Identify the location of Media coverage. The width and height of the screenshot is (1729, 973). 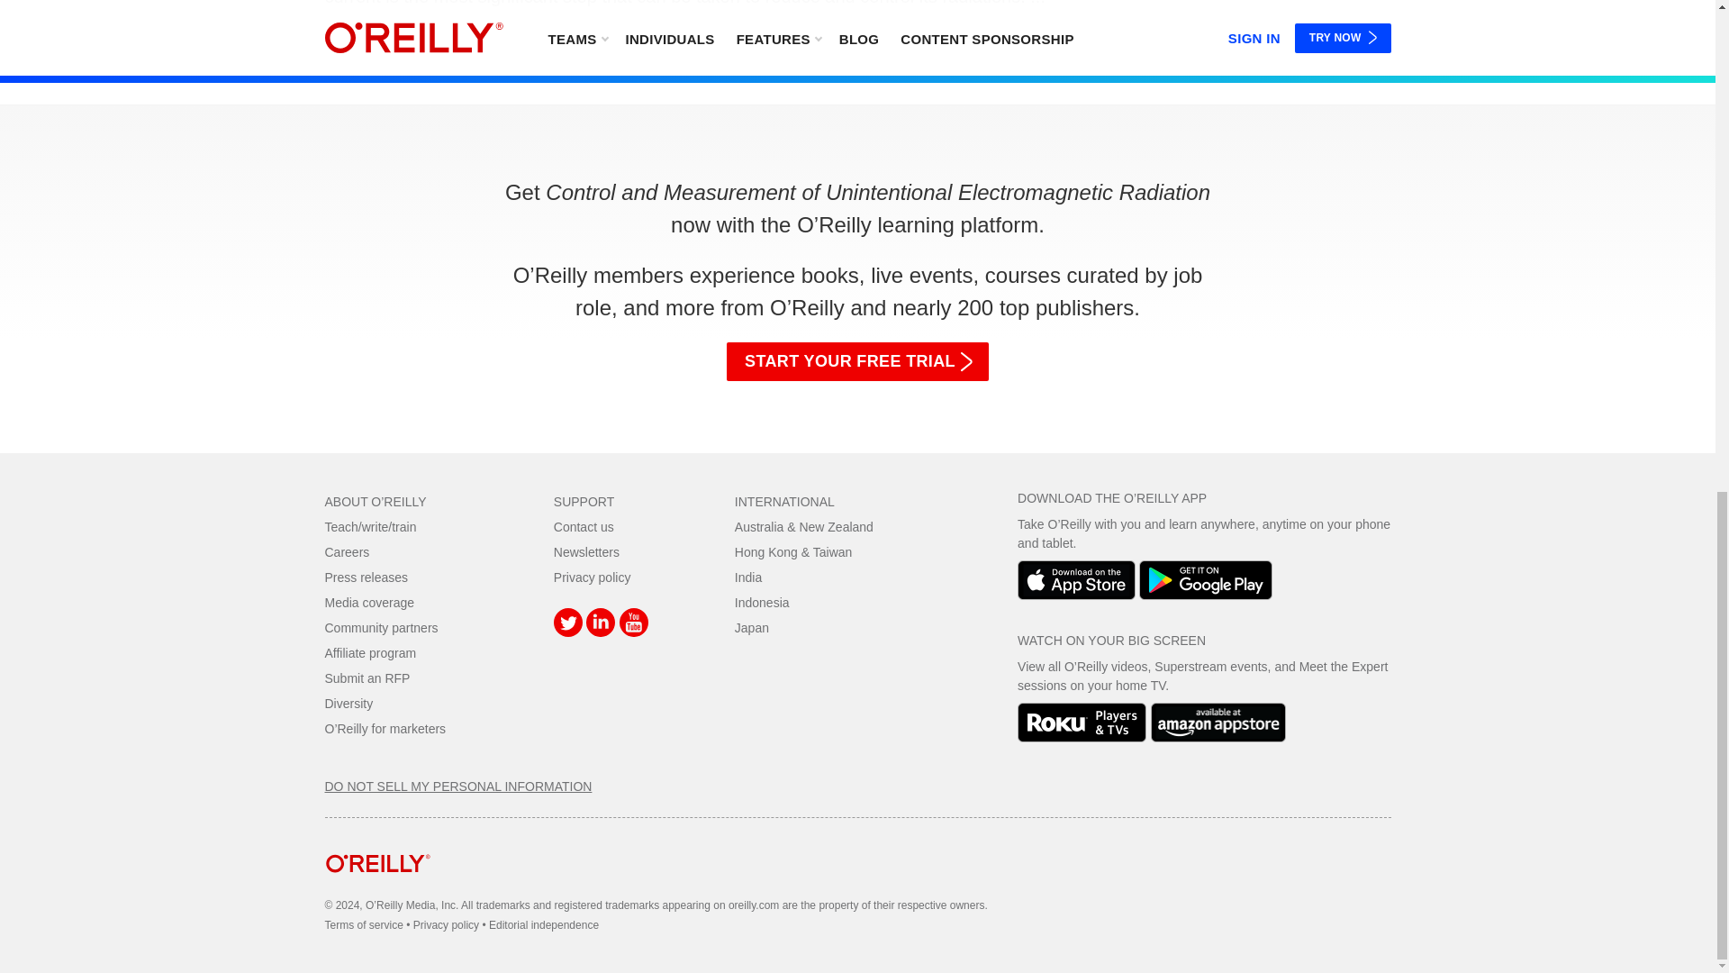
(369, 602).